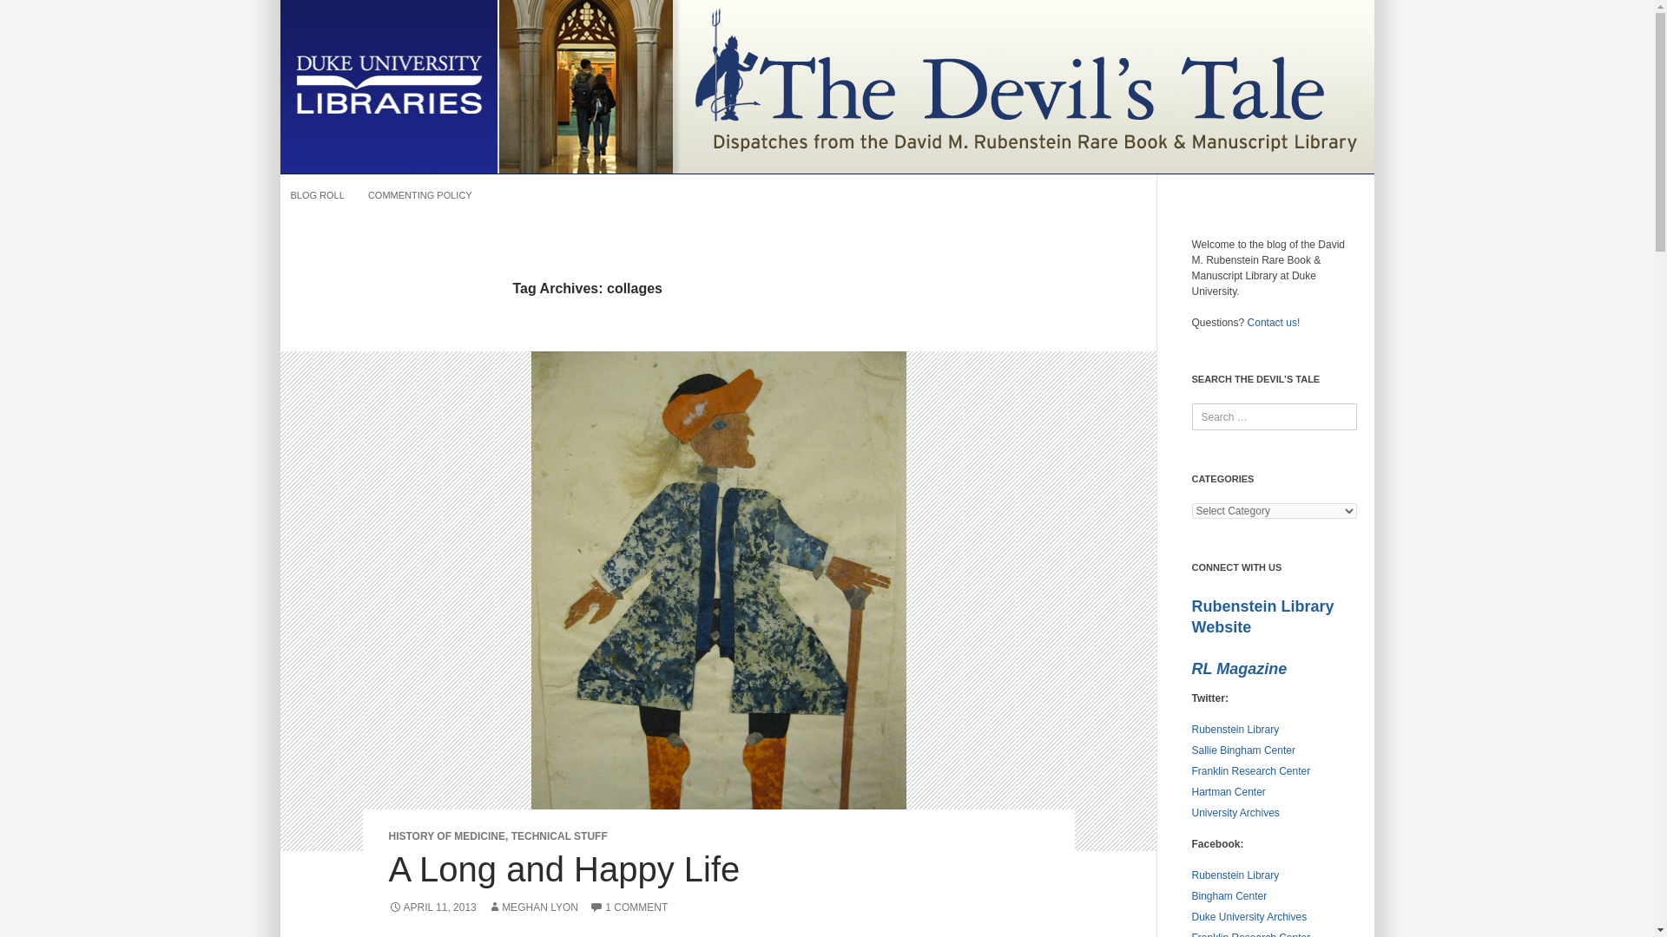  I want to click on HISTORY OF MEDICINE, so click(446, 835).